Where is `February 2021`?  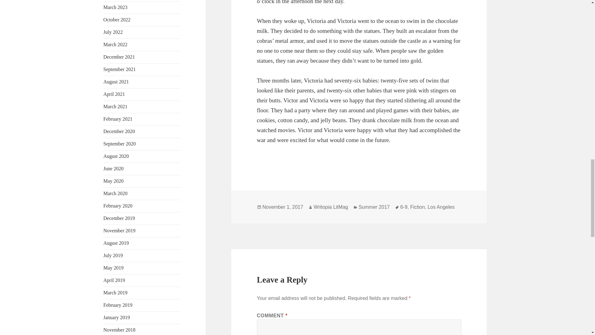
February 2021 is located at coordinates (118, 119).